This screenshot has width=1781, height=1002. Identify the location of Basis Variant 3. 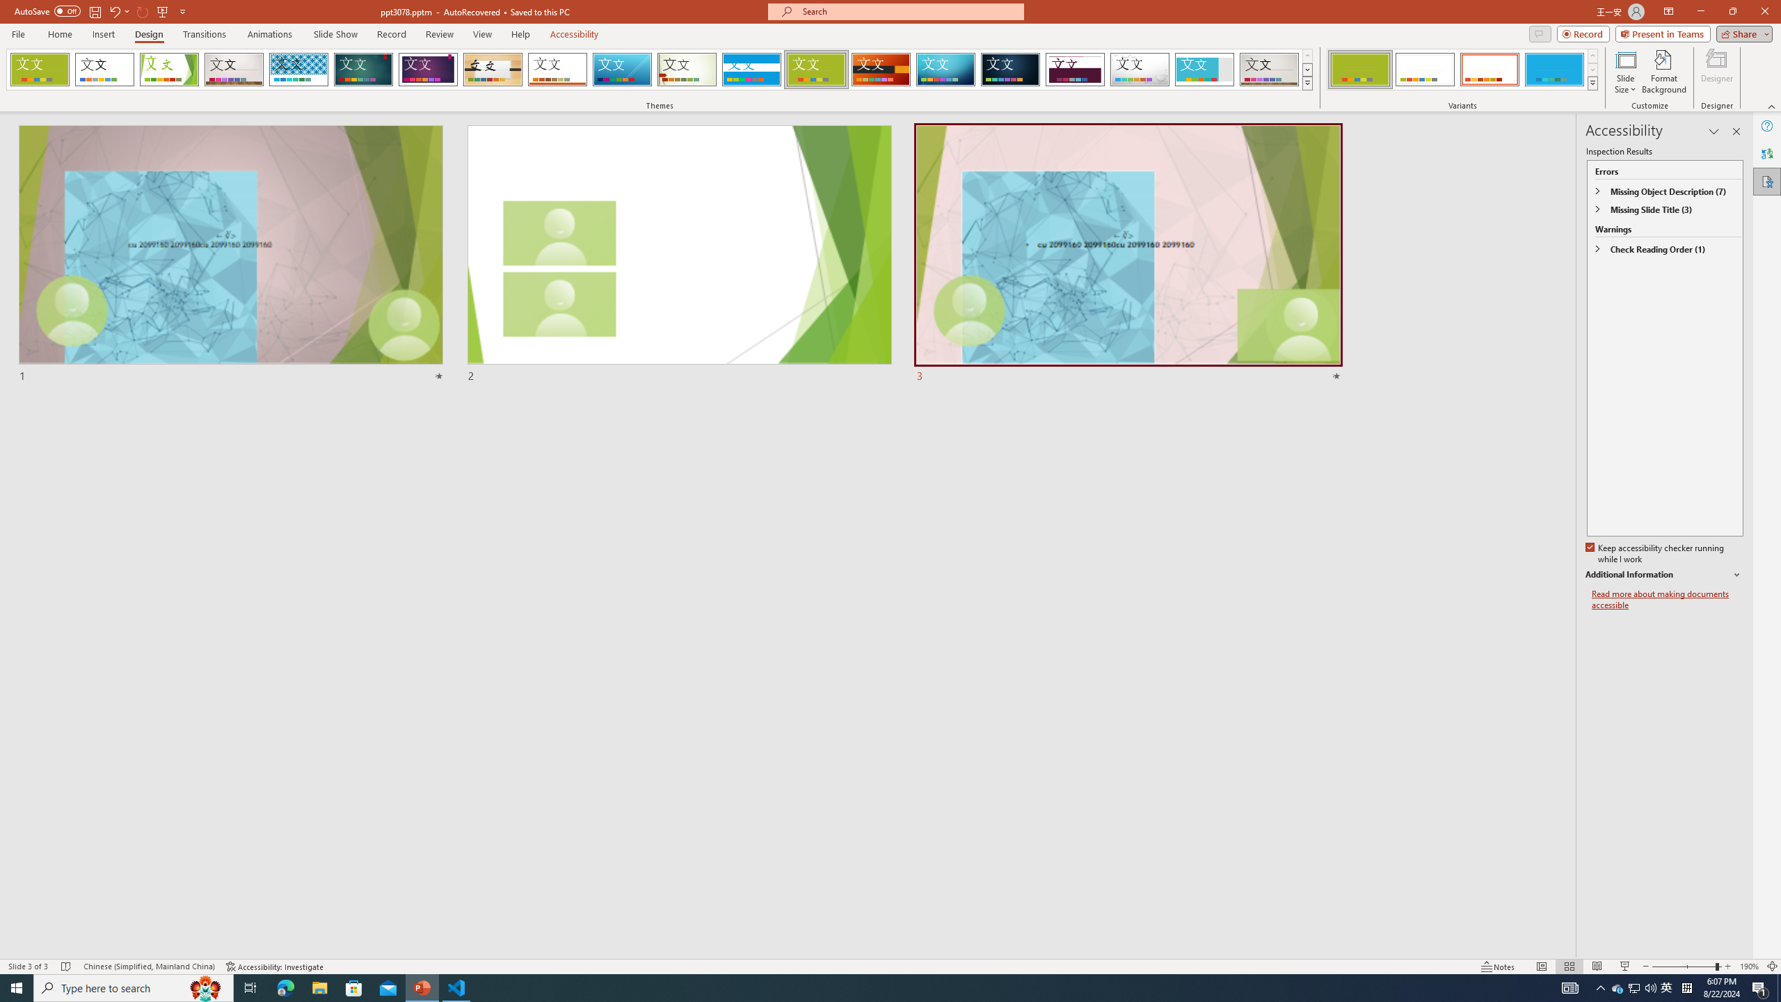
(1490, 70).